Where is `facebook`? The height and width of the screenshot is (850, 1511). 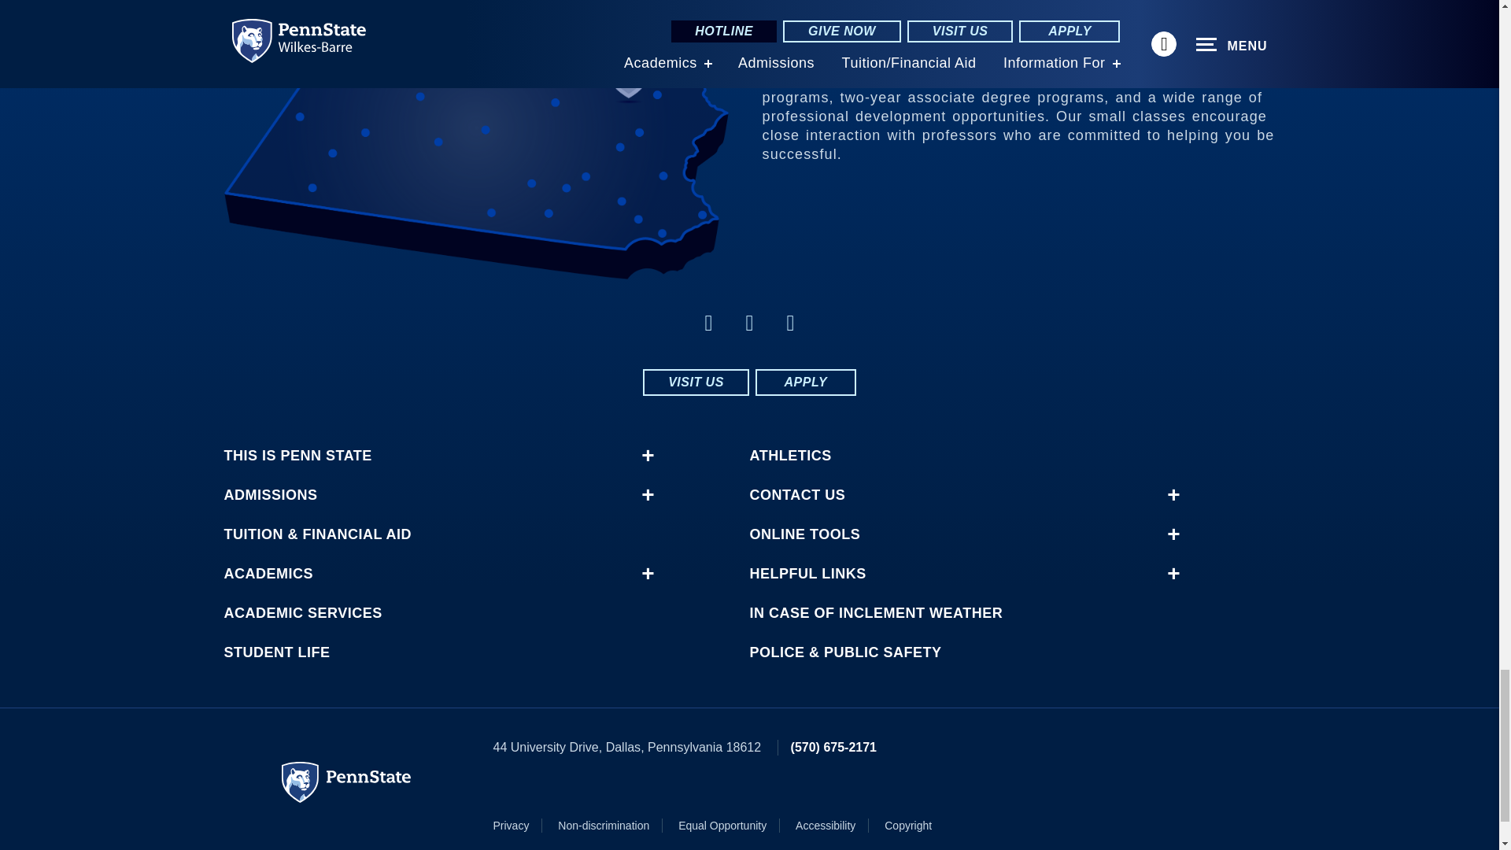
facebook is located at coordinates (749, 323).